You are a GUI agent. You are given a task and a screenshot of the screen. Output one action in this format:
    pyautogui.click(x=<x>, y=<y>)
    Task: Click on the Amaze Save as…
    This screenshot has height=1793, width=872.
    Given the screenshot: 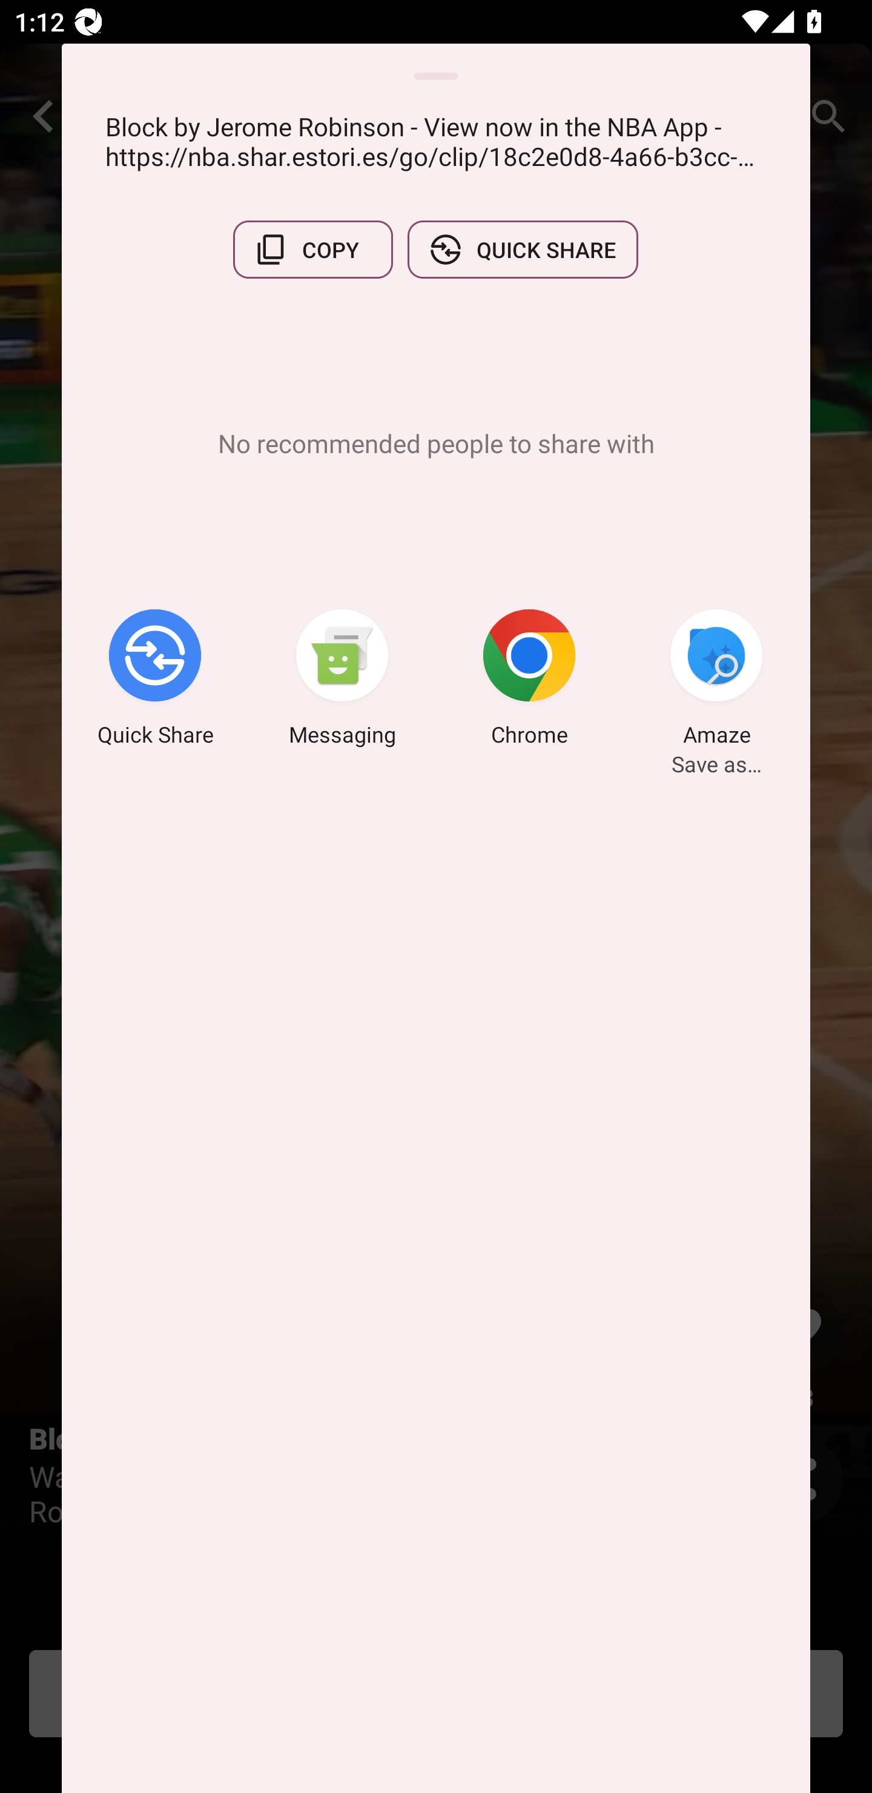 What is the action you would take?
    pyautogui.click(x=716, y=680)
    